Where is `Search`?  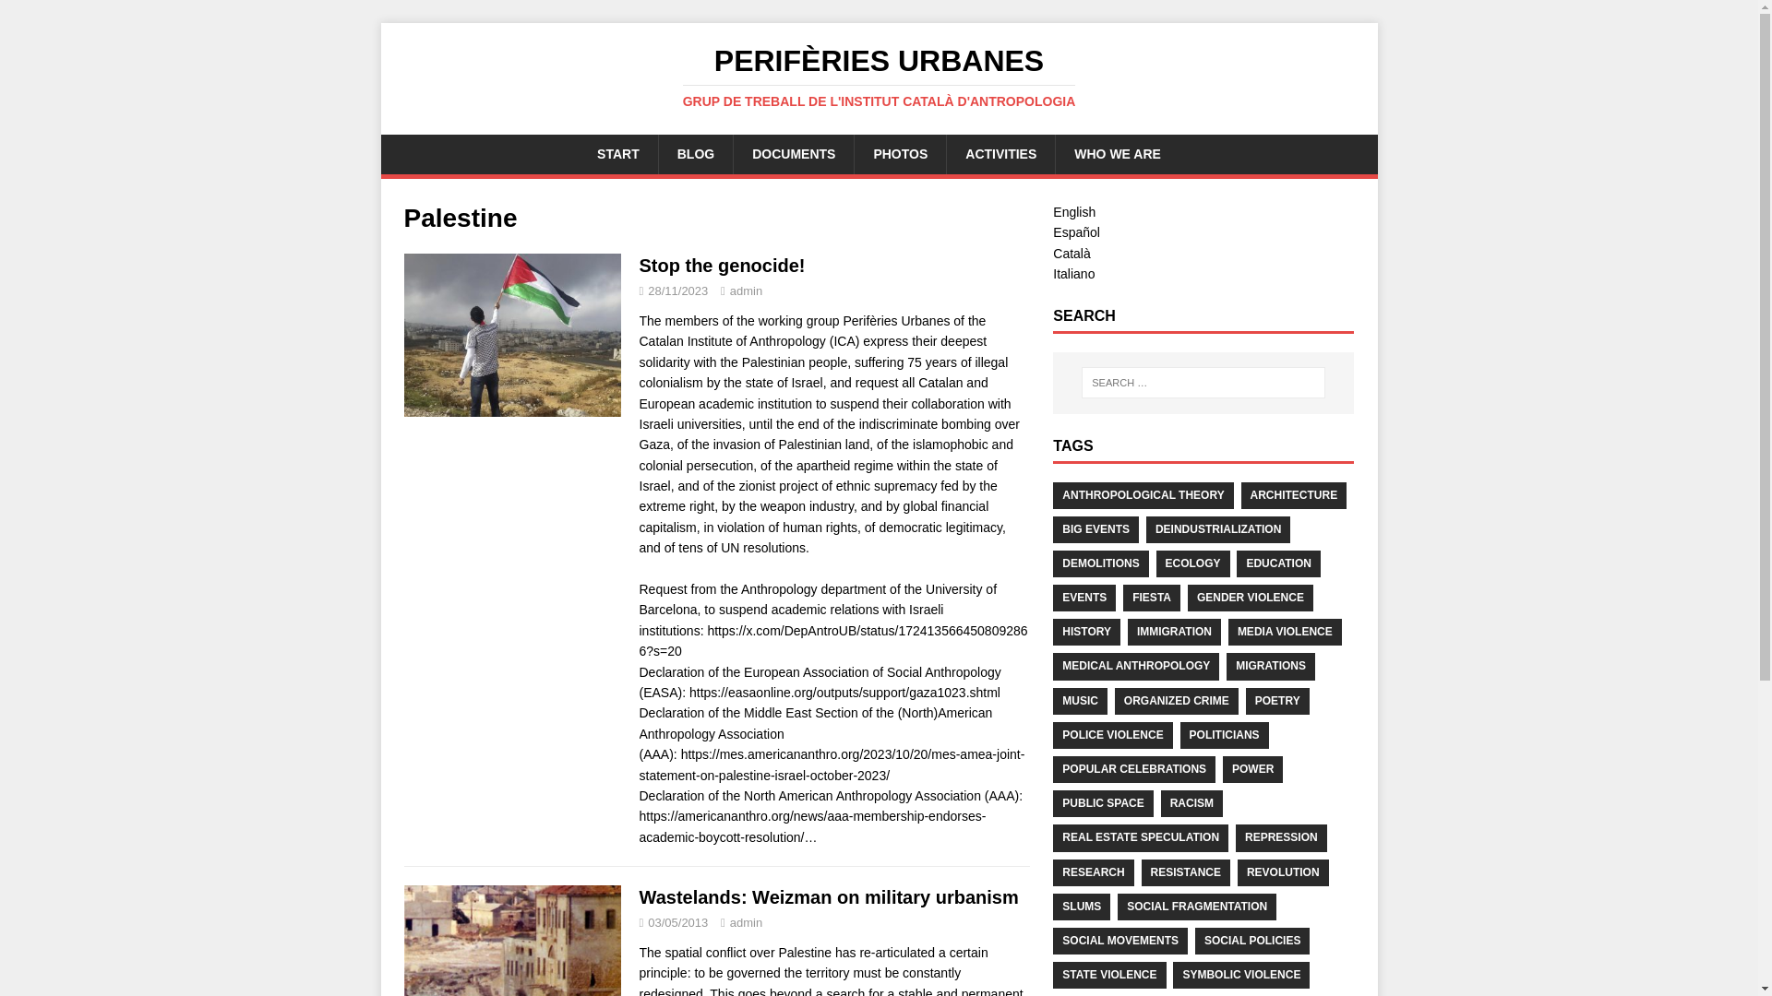
Search is located at coordinates (68, 15).